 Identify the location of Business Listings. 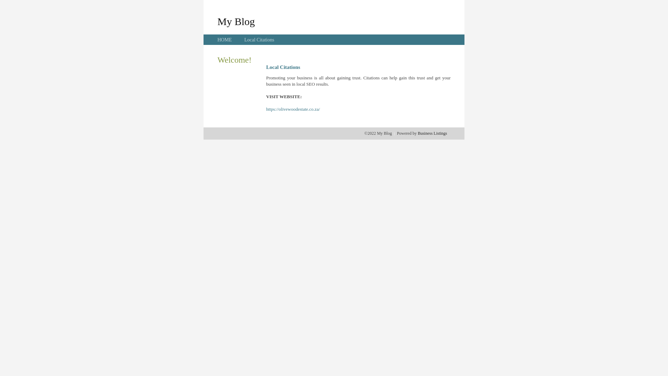
(432, 133).